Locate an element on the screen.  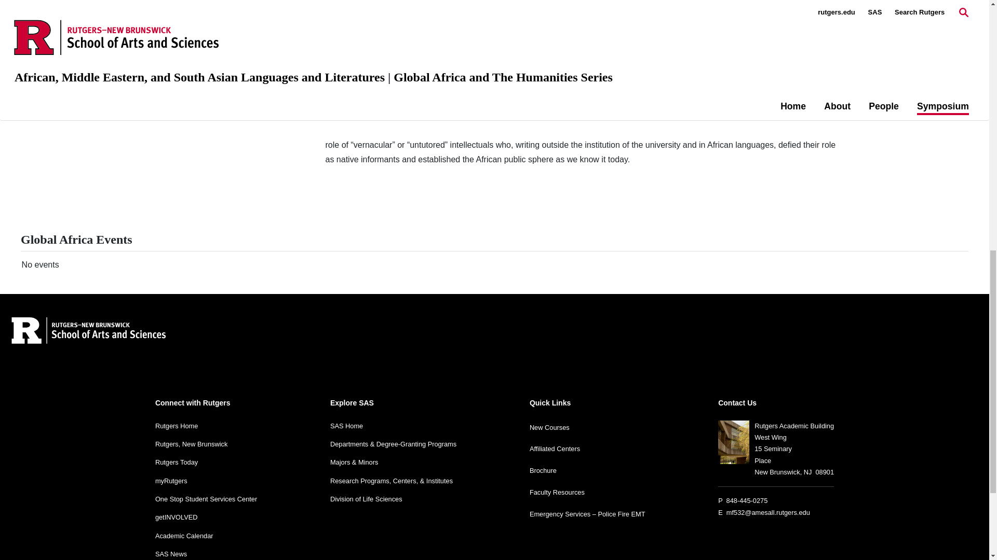
Rutgers, New Brunswick is located at coordinates (191, 444).